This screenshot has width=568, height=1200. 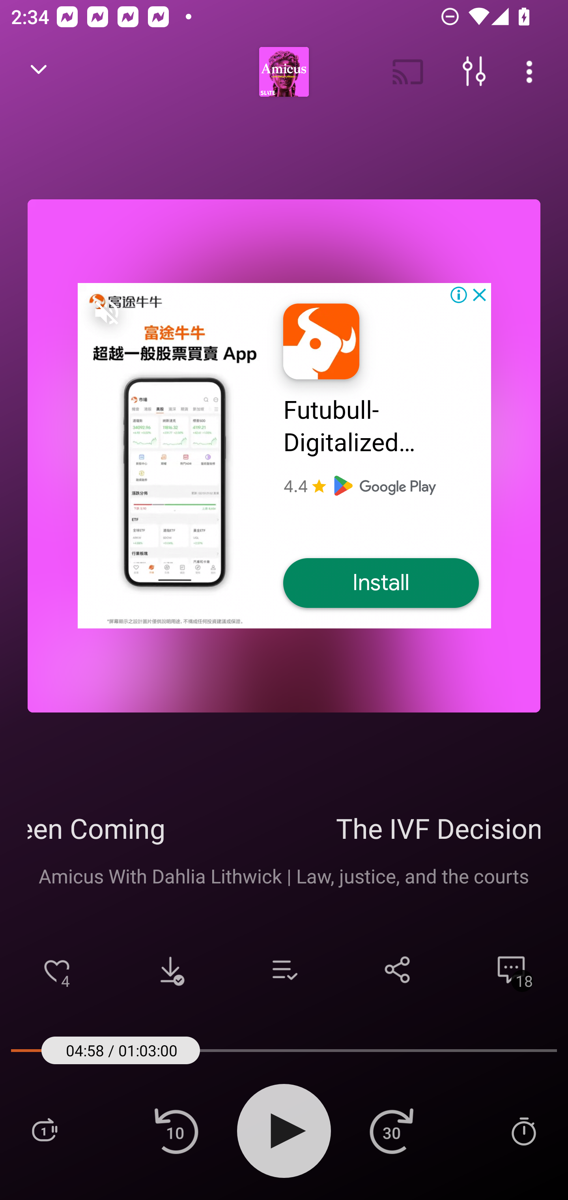 I want to click on Add to playlist, so click(x=284, y=969).